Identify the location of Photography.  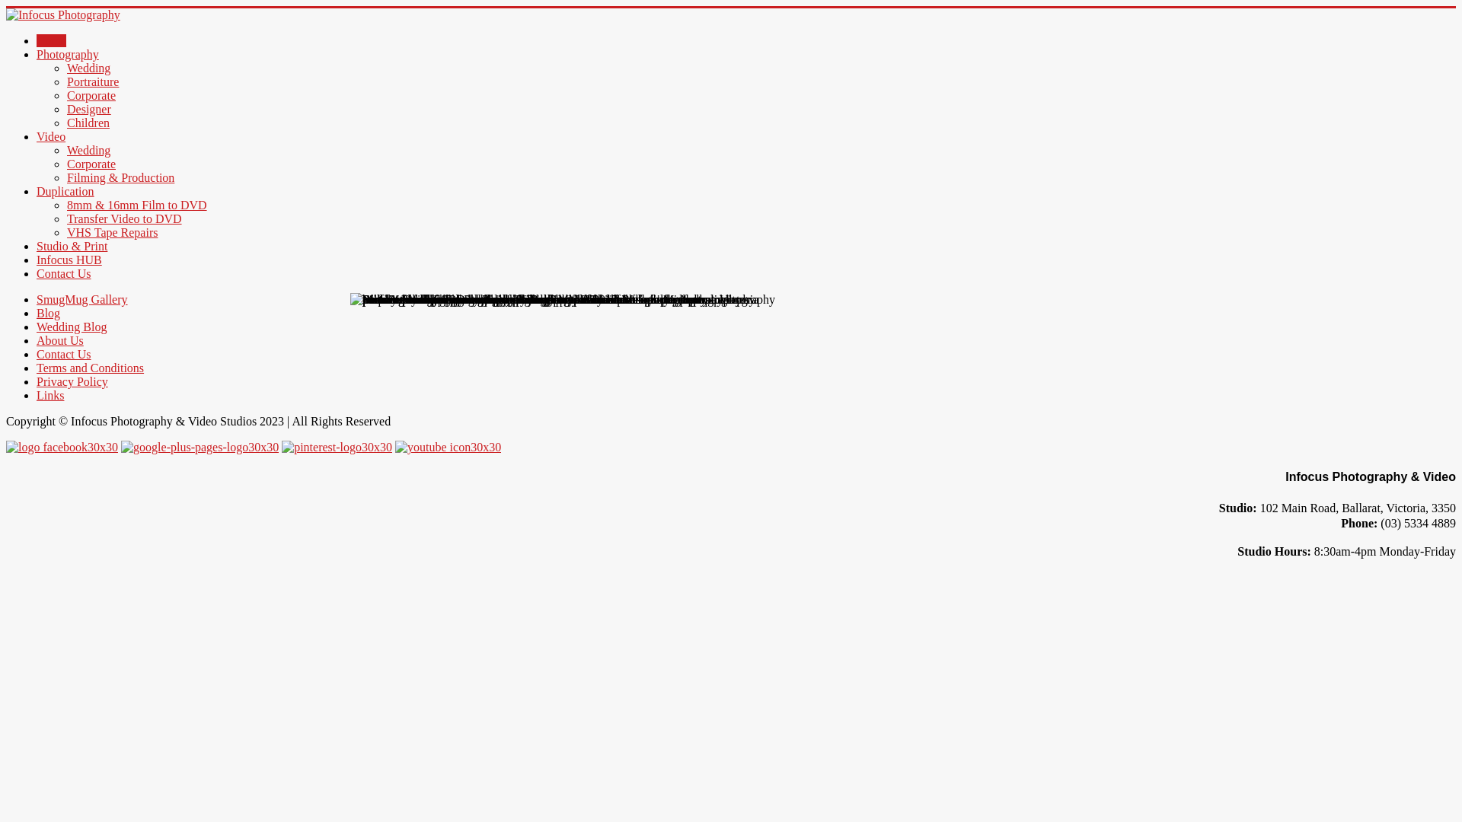
(68, 55).